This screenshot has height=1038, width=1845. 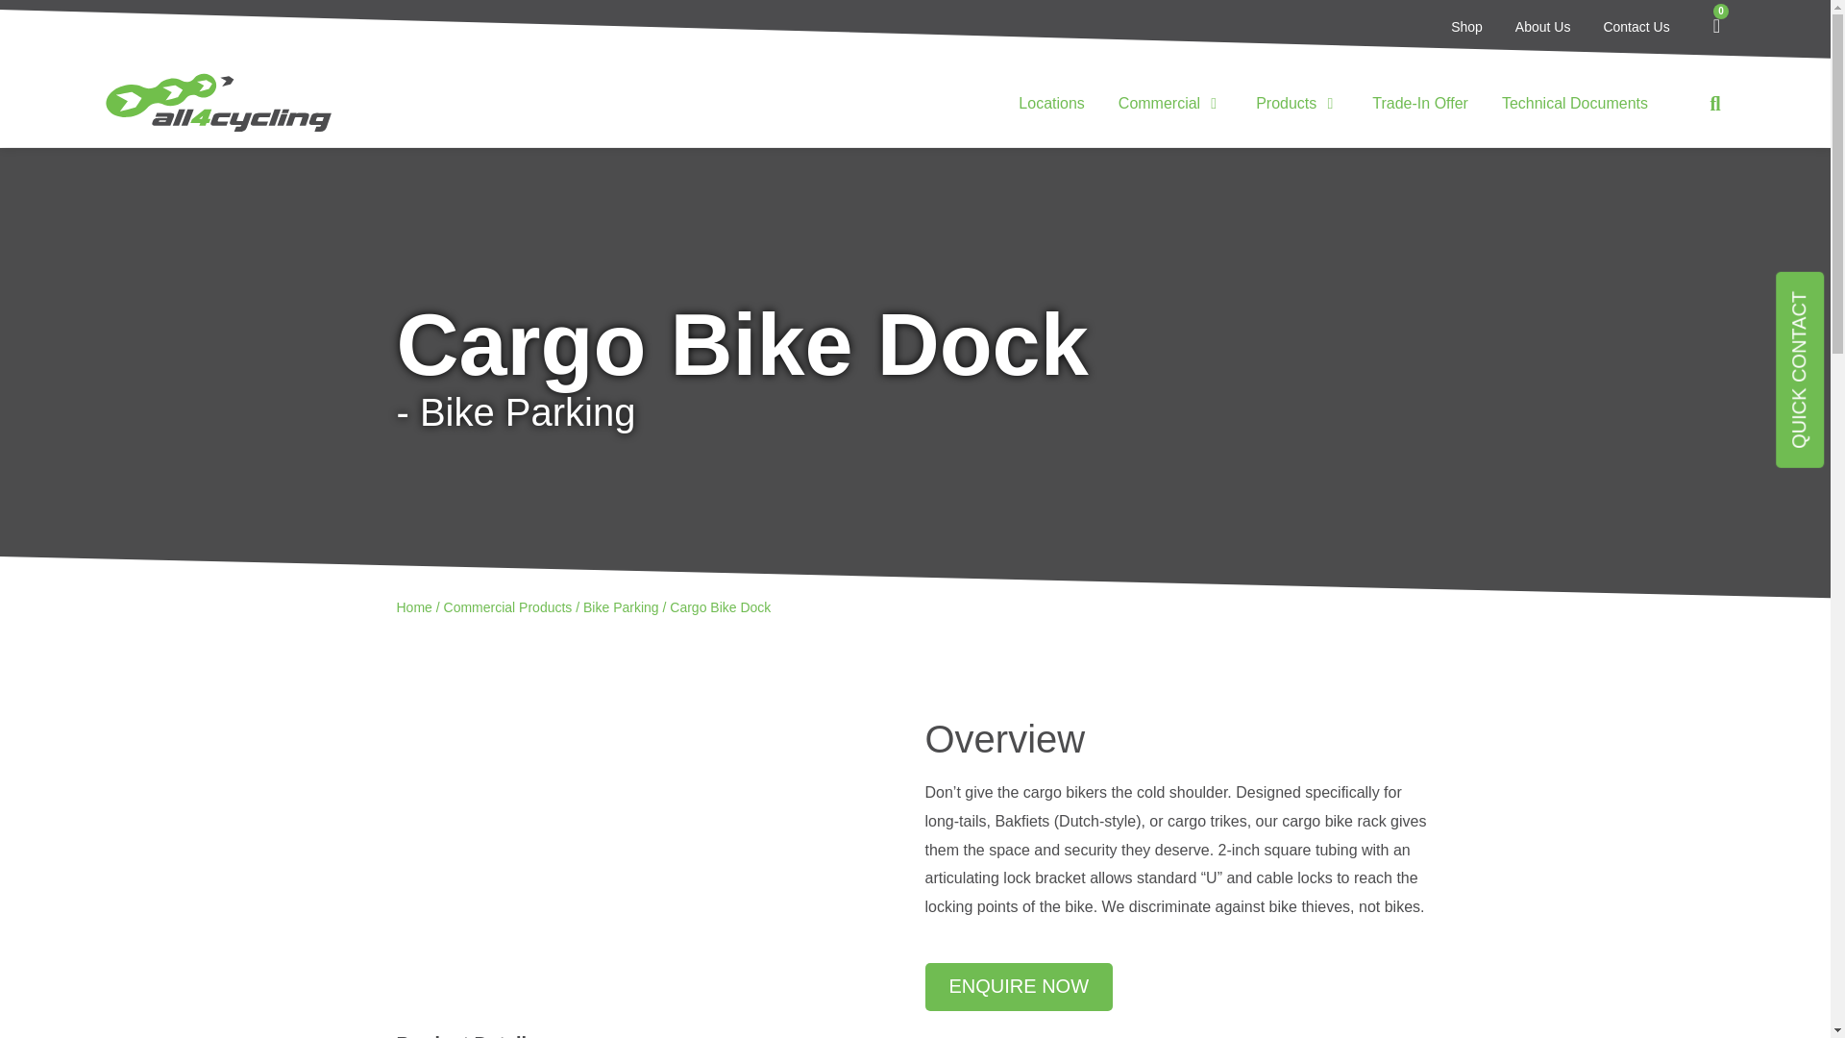 What do you see at coordinates (1051, 104) in the screenshot?
I see `Locations` at bounding box center [1051, 104].